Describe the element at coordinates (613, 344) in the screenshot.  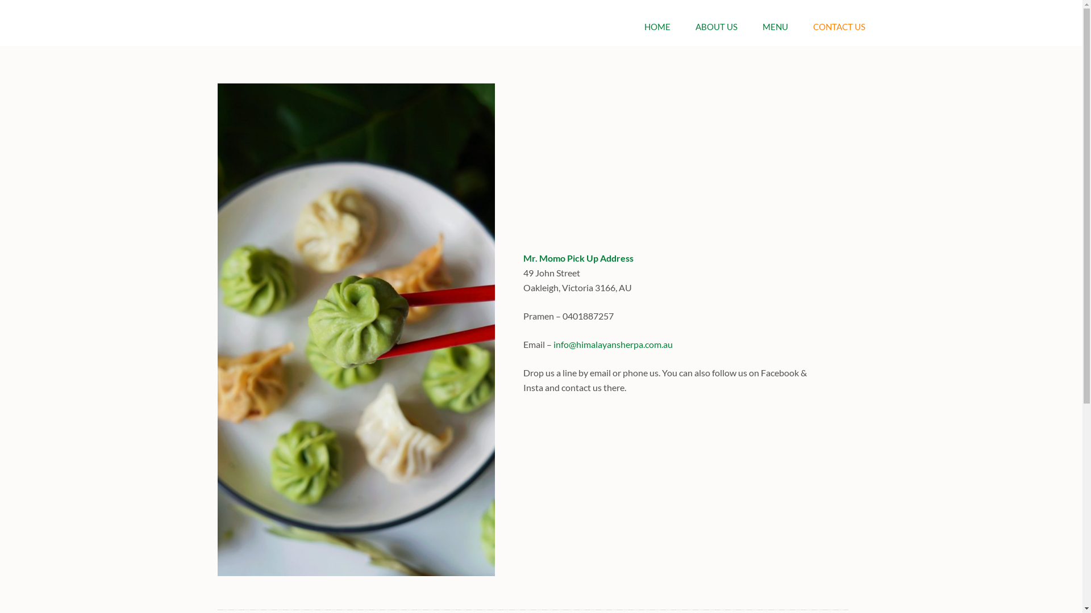
I see `info@himalayansherpa.com.au` at that location.